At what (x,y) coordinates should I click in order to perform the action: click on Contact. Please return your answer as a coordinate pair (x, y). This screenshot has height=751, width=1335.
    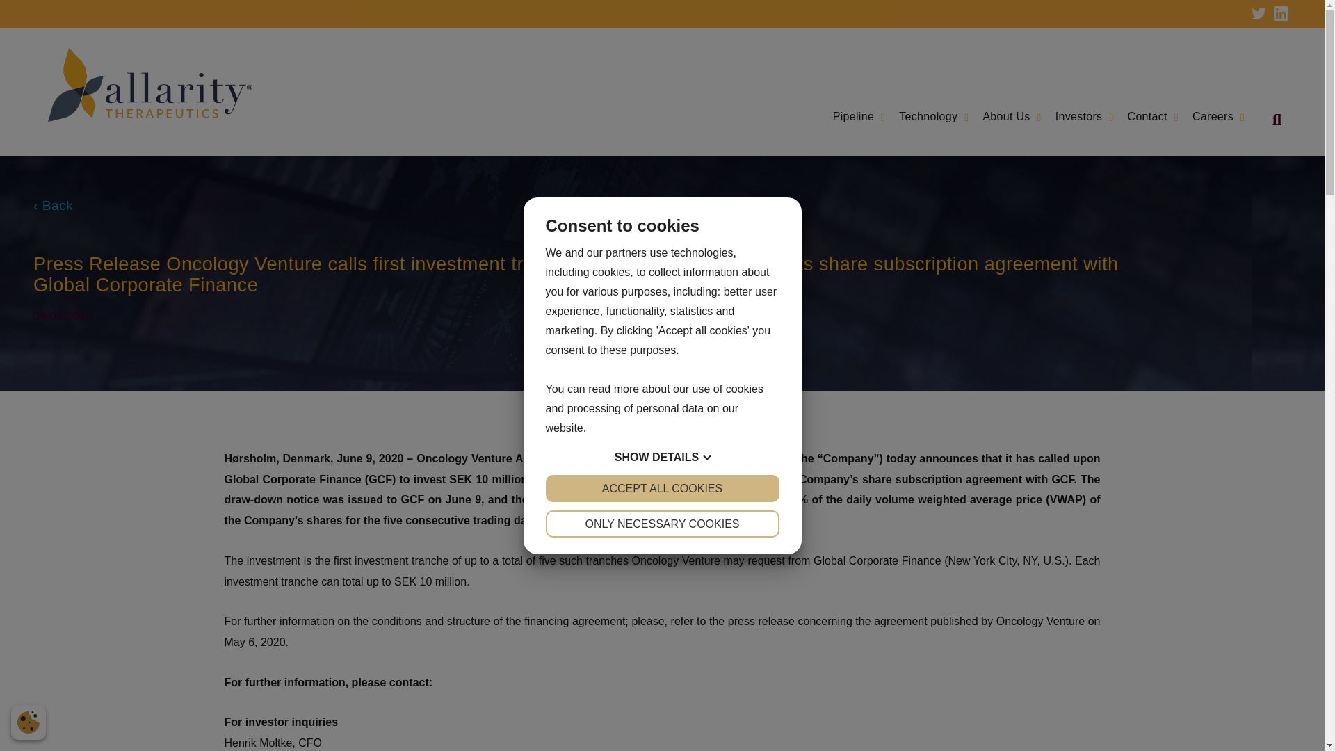
    Looking at the image, I should click on (1153, 117).